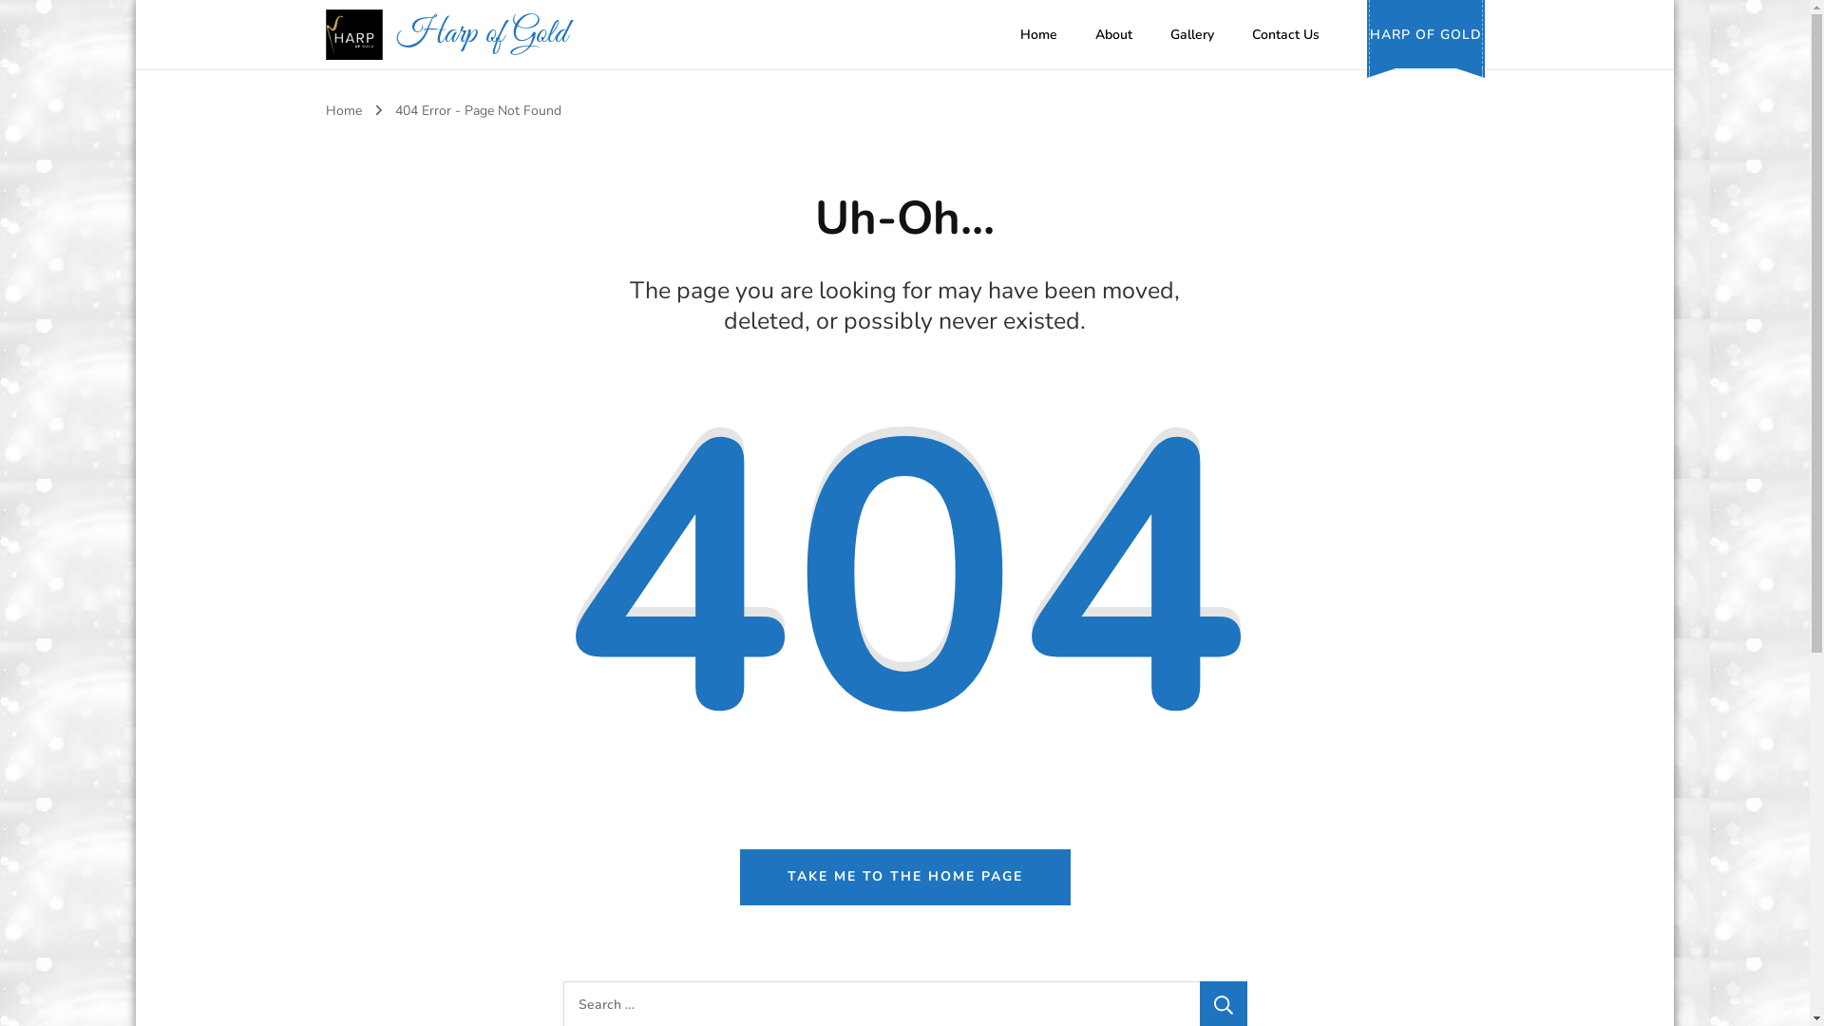 The width and height of the screenshot is (1824, 1026). Describe the element at coordinates (1113, 35) in the screenshot. I see `About` at that location.